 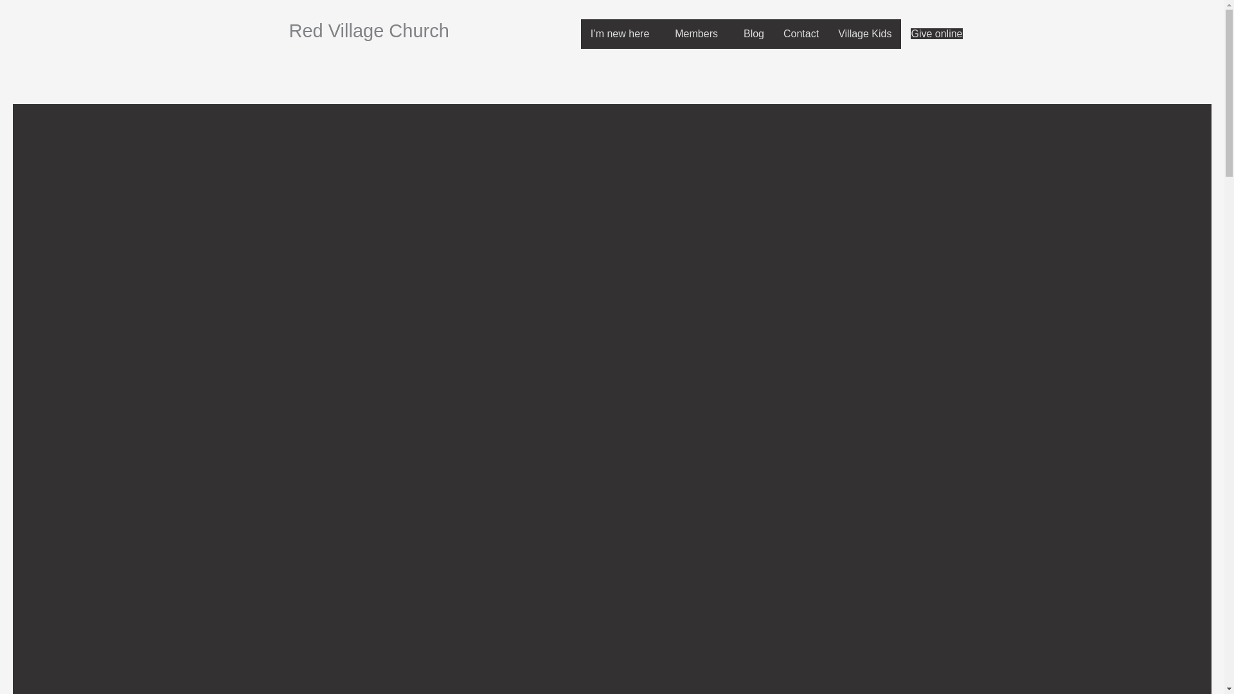 What do you see at coordinates (699, 33) in the screenshot?
I see `Members` at bounding box center [699, 33].